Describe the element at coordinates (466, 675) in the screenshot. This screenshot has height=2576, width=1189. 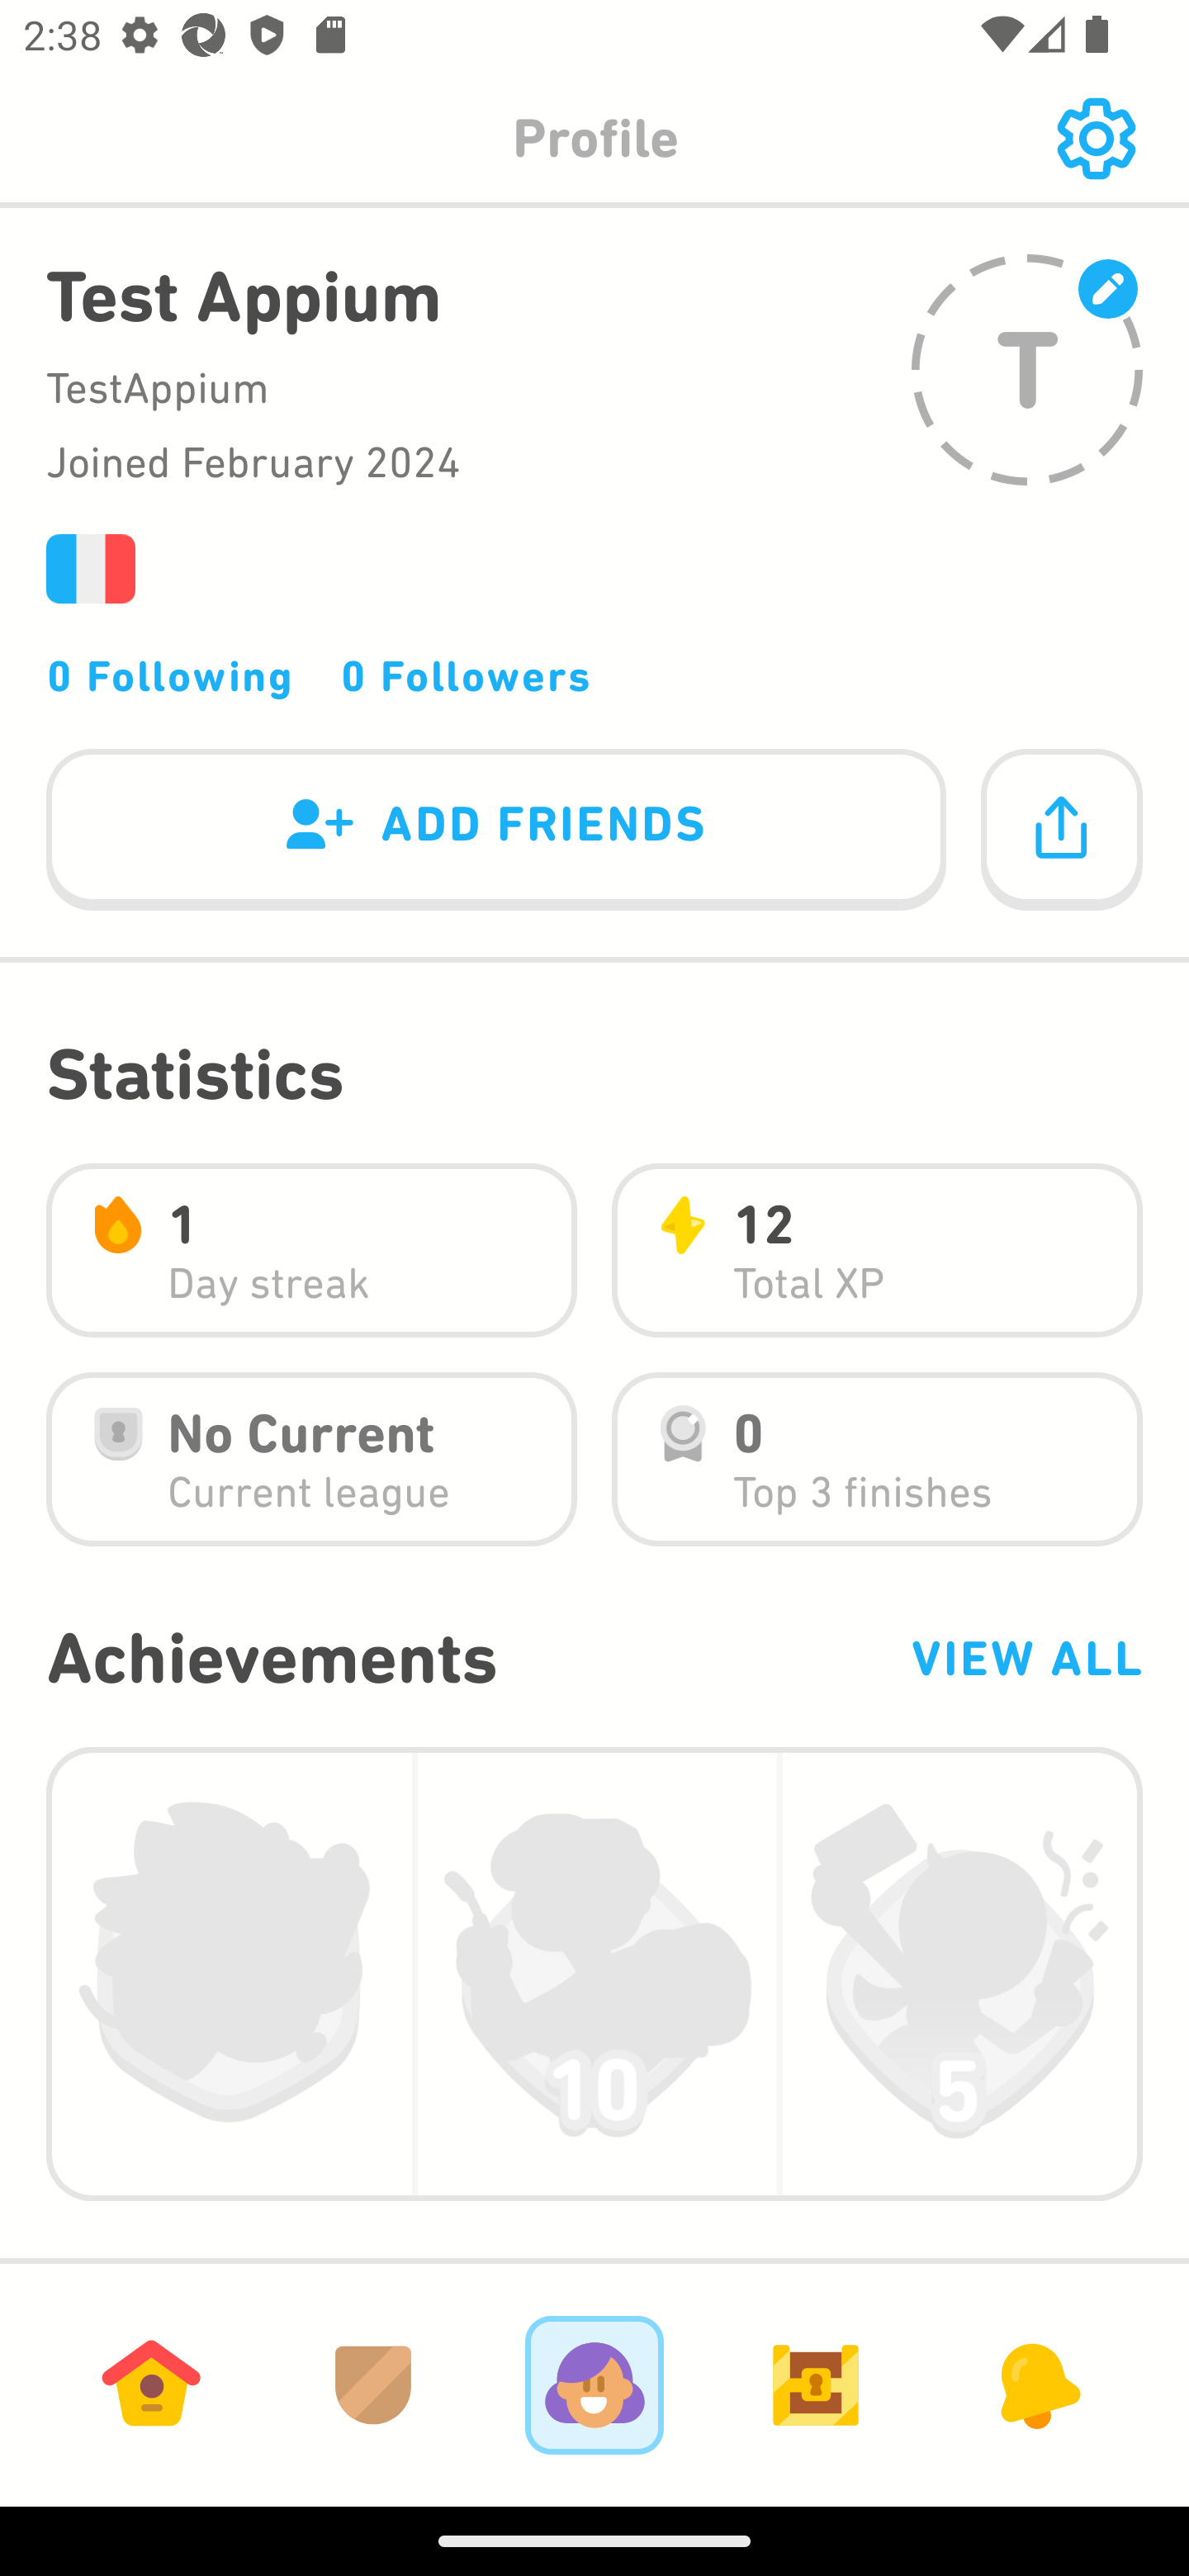
I see `0 Followers` at that location.